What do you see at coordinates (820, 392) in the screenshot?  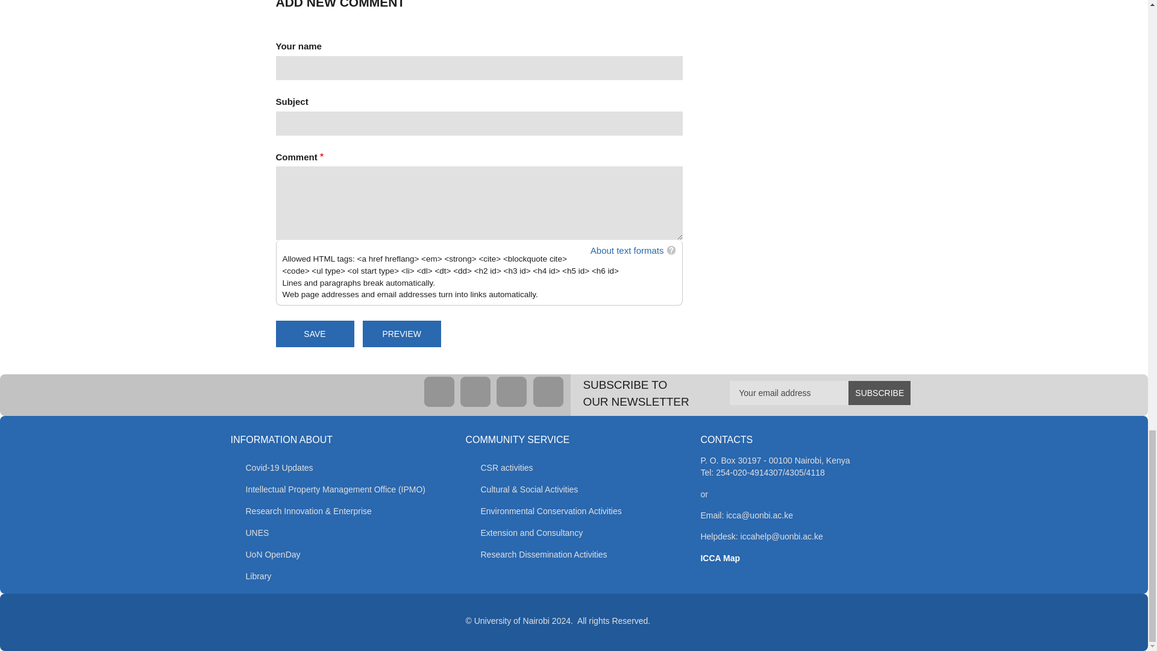 I see `Your email address` at bounding box center [820, 392].